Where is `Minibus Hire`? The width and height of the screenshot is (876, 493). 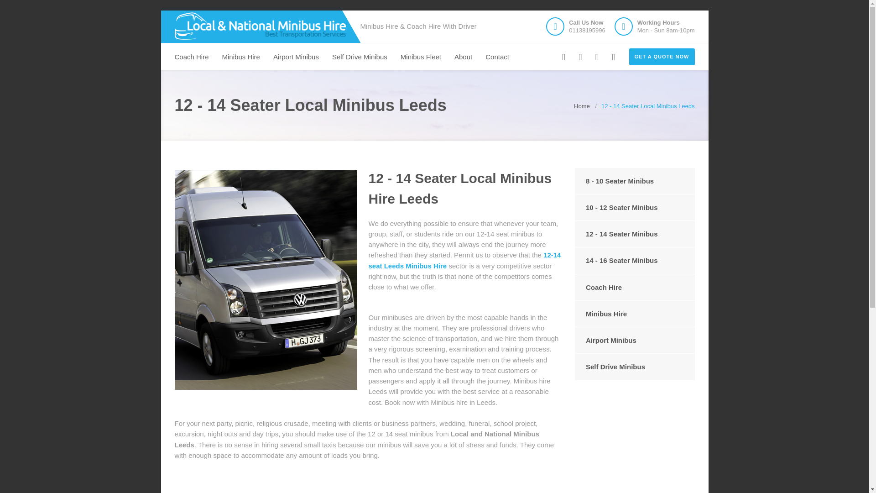
Minibus Hire is located at coordinates (241, 57).